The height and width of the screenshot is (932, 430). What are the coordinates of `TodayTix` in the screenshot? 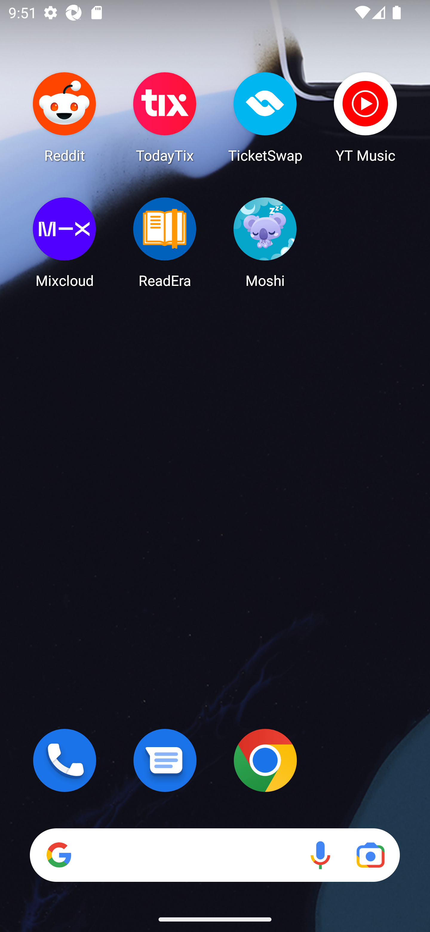 It's located at (165, 117).